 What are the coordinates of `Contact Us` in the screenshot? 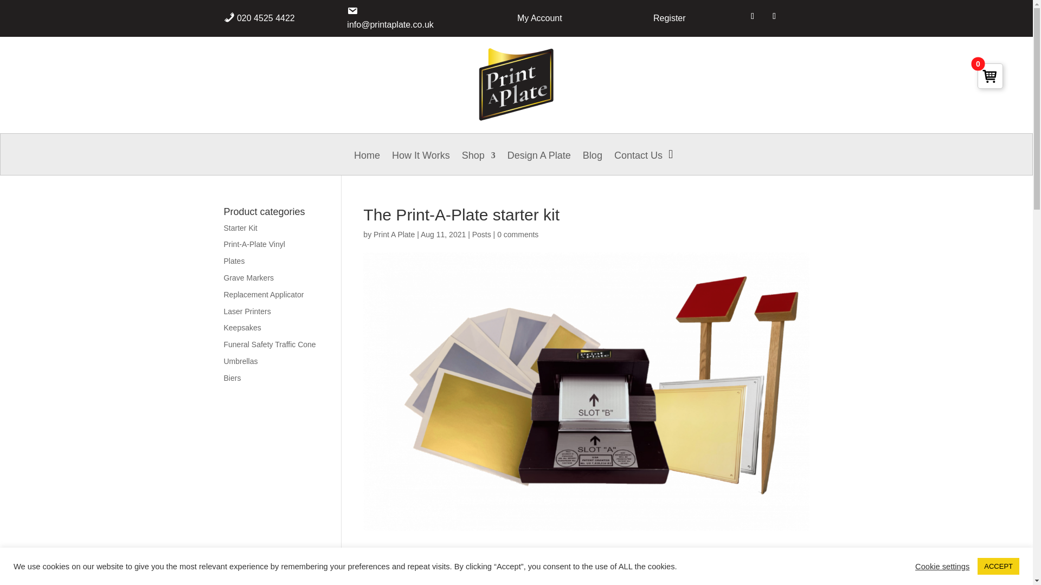 It's located at (638, 162).